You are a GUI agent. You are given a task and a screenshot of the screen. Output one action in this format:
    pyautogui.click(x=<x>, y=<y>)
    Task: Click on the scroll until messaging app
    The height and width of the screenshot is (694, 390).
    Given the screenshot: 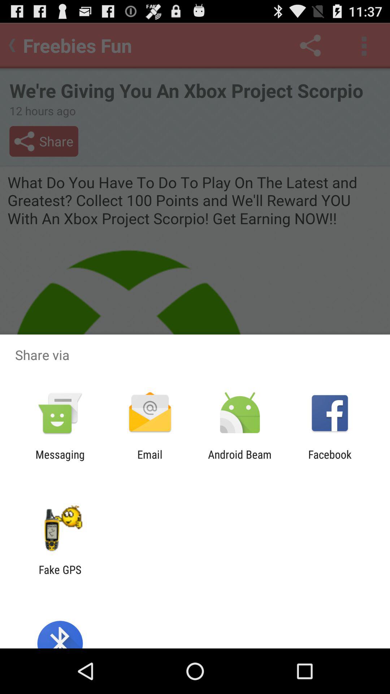 What is the action you would take?
    pyautogui.click(x=60, y=460)
    